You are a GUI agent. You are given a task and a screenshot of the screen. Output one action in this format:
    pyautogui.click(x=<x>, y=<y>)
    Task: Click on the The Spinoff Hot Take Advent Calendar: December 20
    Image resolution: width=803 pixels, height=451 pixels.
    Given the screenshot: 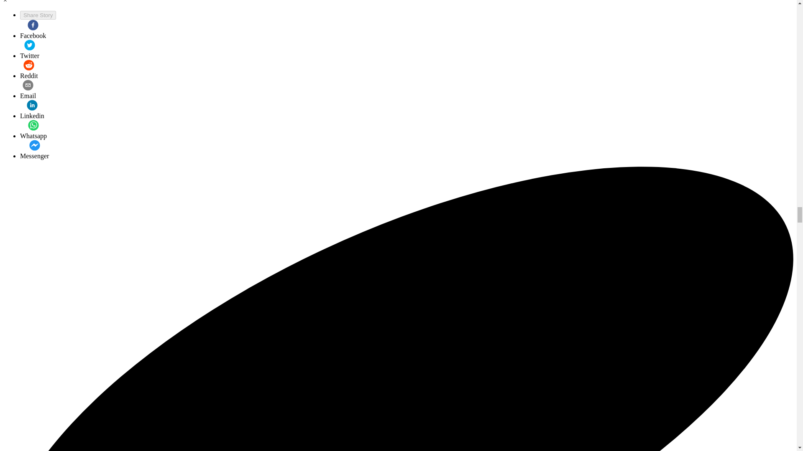 What is the action you would take?
    pyautogui.click(x=34, y=149)
    